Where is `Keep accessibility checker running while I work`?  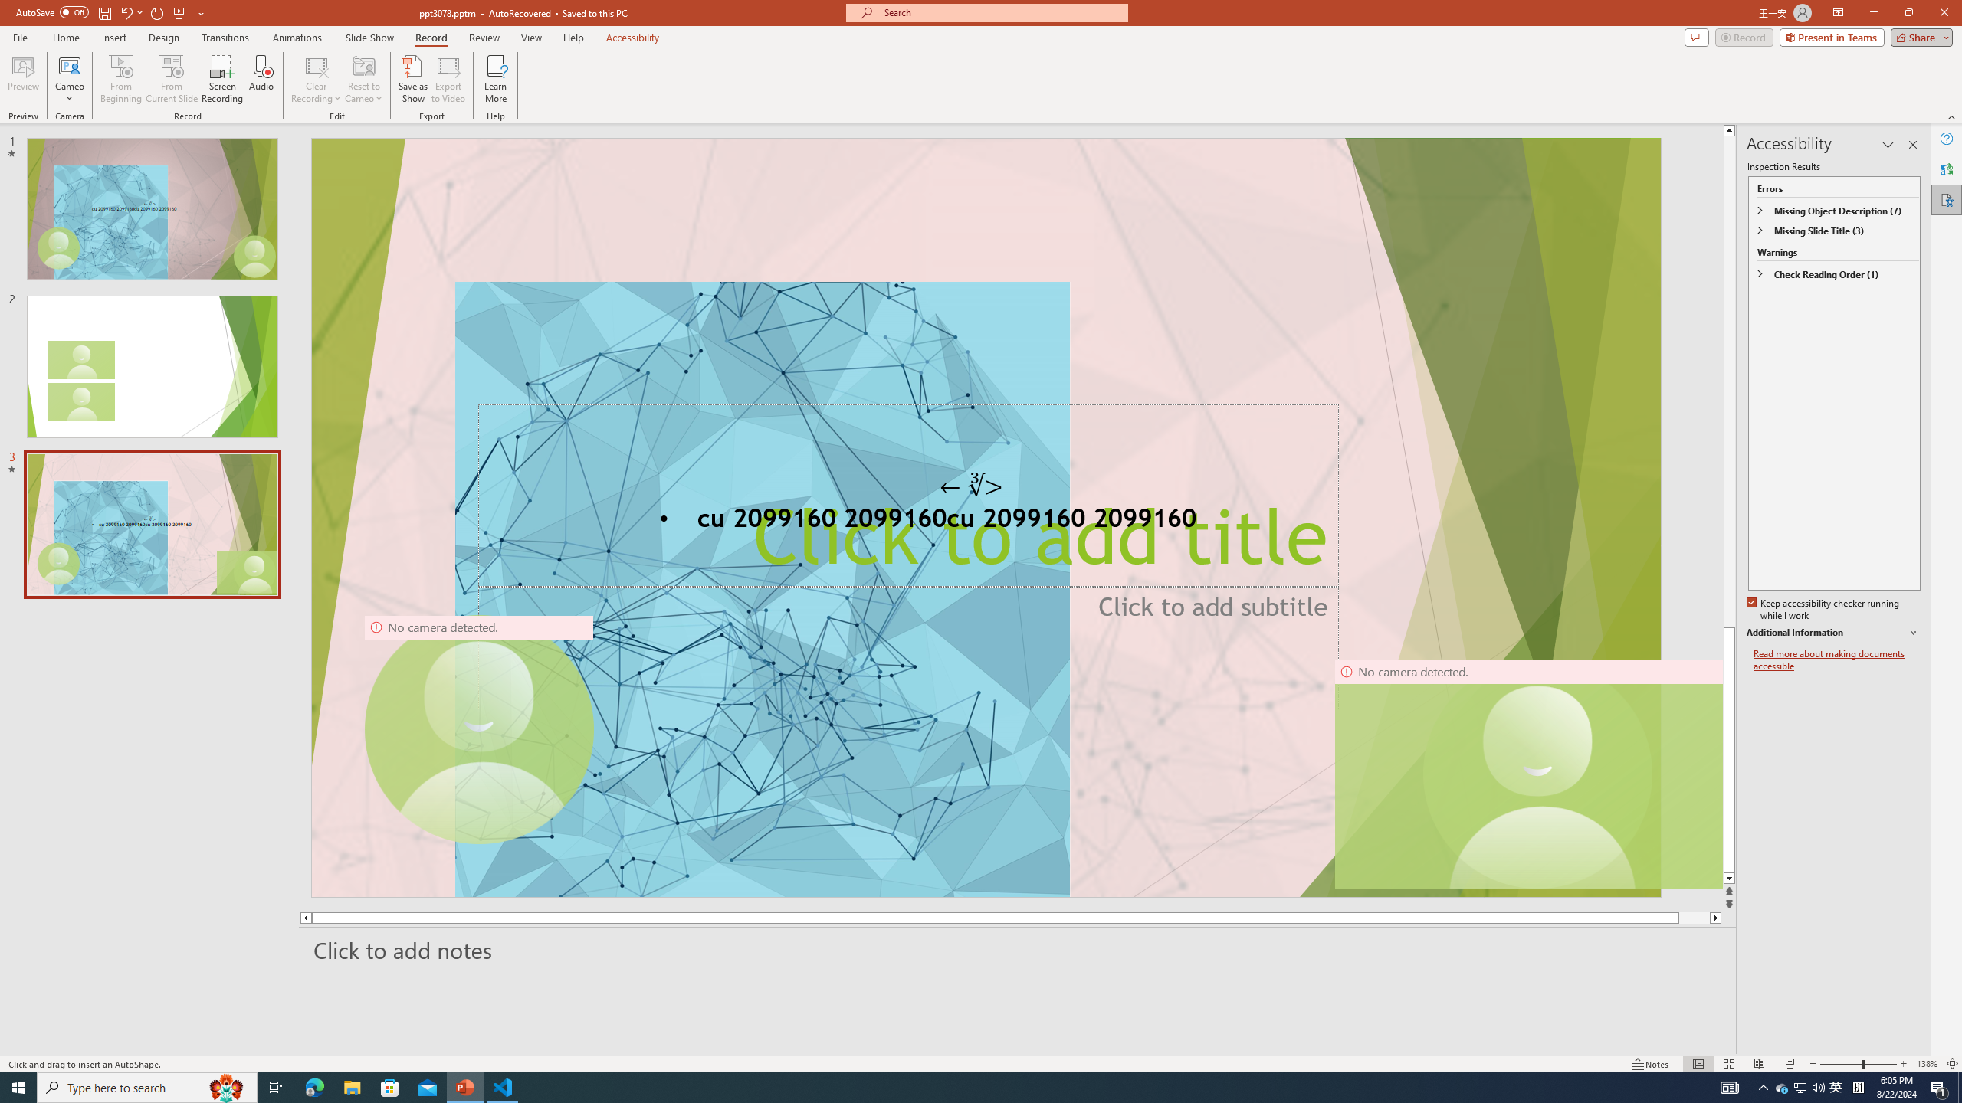 Keep accessibility checker running while I work is located at coordinates (1824, 610).